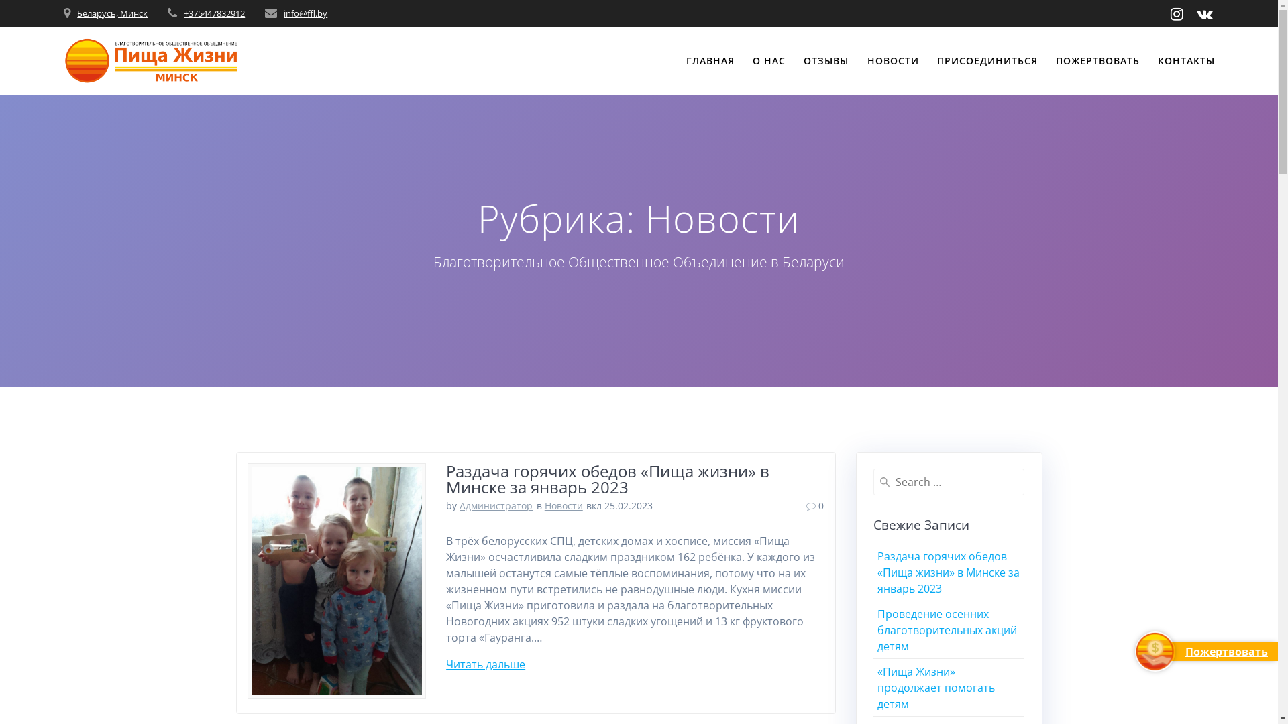 The height and width of the screenshot is (724, 1288). What do you see at coordinates (215, 13) in the screenshot?
I see `+375447832912` at bounding box center [215, 13].